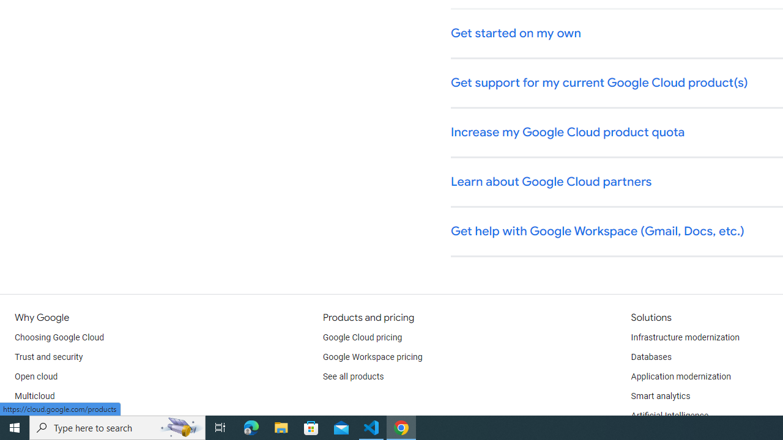  Describe the element at coordinates (685, 337) in the screenshot. I see `Infrastructure modernization` at that location.